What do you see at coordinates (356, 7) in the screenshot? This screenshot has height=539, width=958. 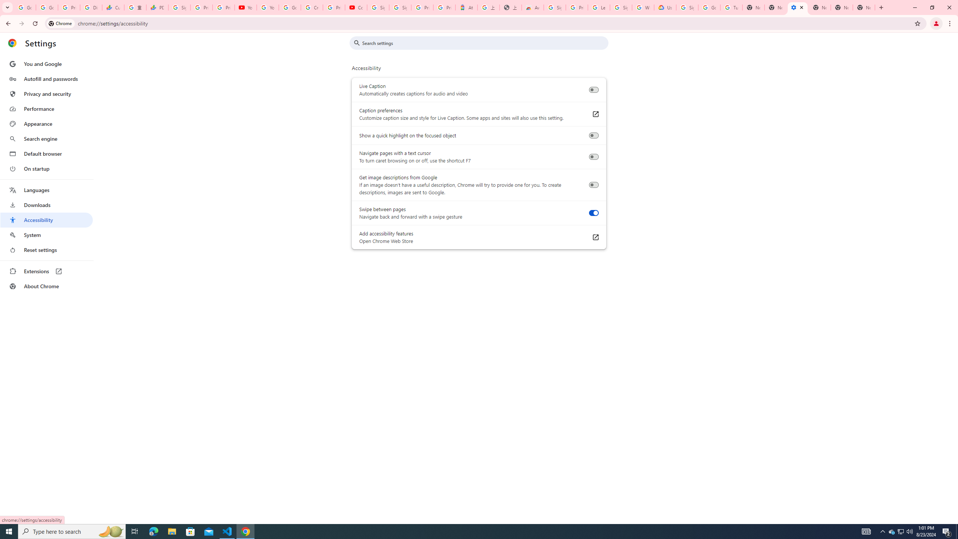 I see `Content Creator Programs & Opportunities - YouTube Creators` at bounding box center [356, 7].